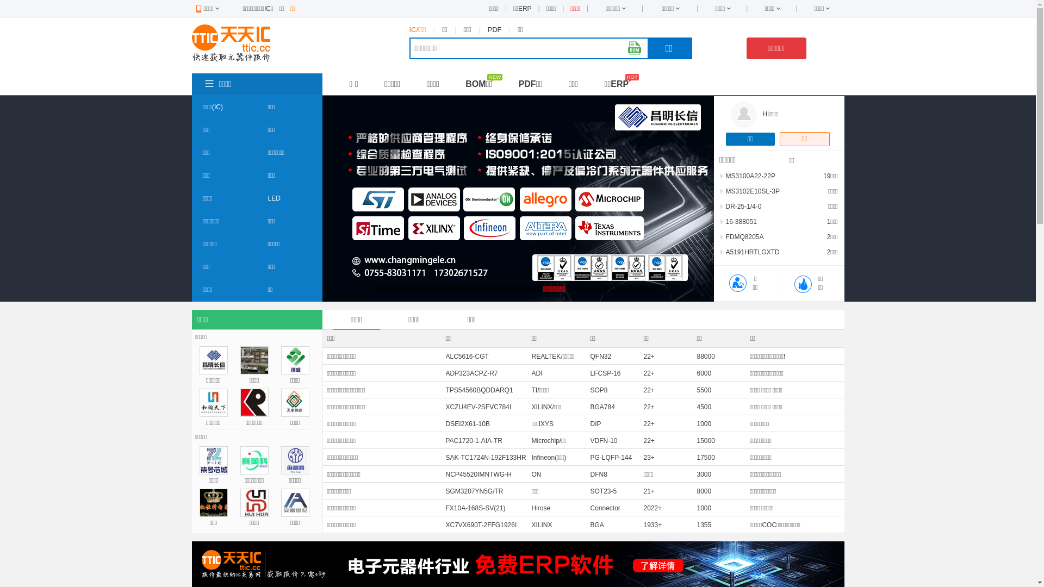 The image size is (1044, 587). Describe the element at coordinates (468, 424) in the screenshot. I see `DSEI2X61-10B` at that location.